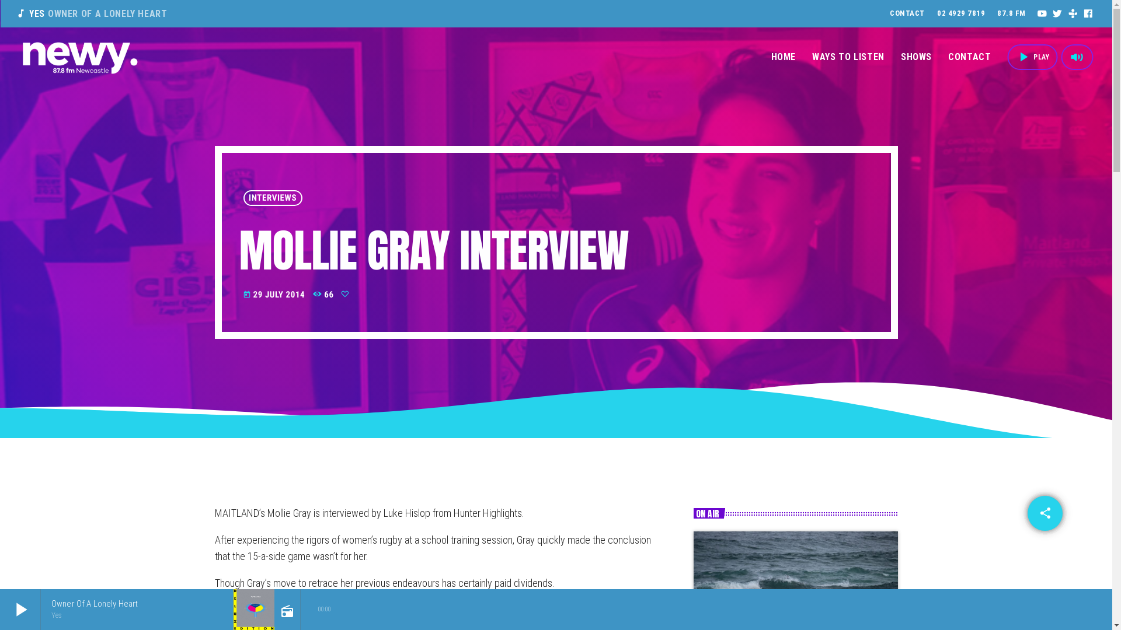  What do you see at coordinates (272, 198) in the screenshot?
I see `INTERVIEWS` at bounding box center [272, 198].